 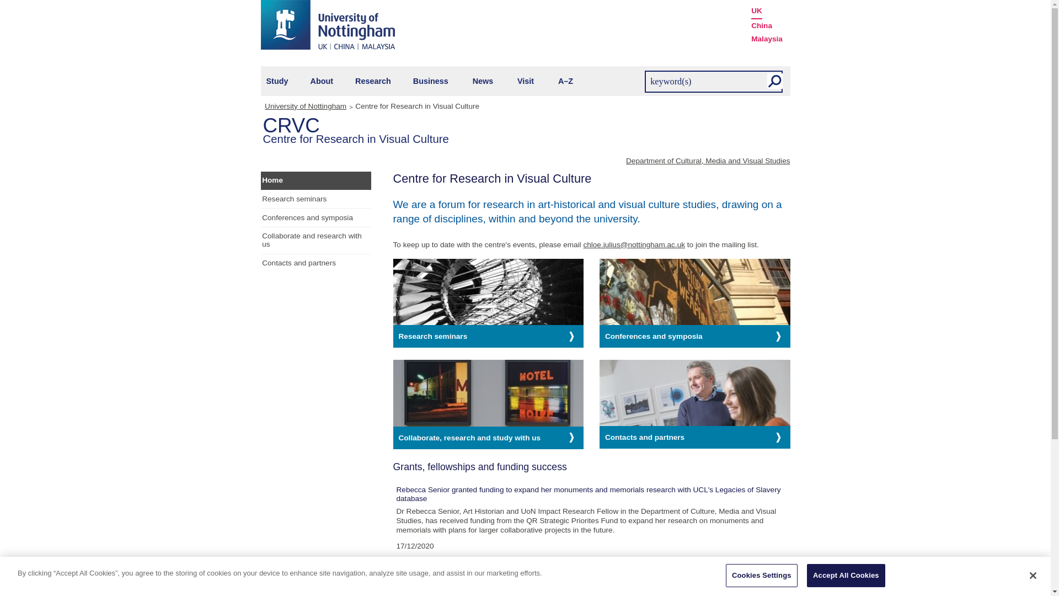 I want to click on Visit, so click(x=525, y=81).